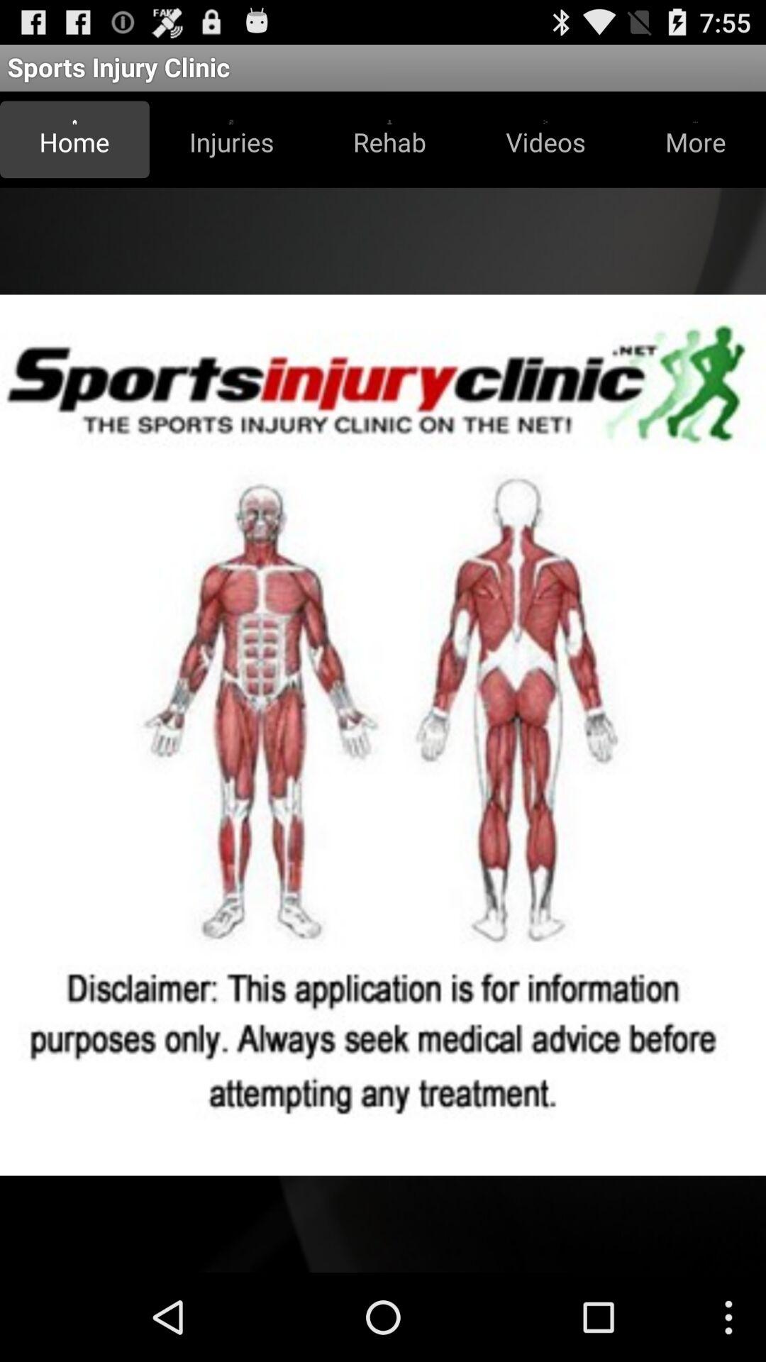 Image resolution: width=766 pixels, height=1362 pixels. I want to click on turn on the button next to the rehab icon, so click(231, 139).